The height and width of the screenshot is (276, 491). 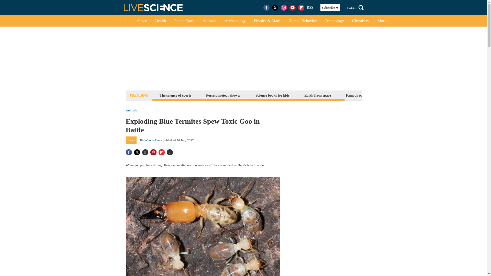 What do you see at coordinates (184, 21) in the screenshot?
I see `Planet Earth` at bounding box center [184, 21].